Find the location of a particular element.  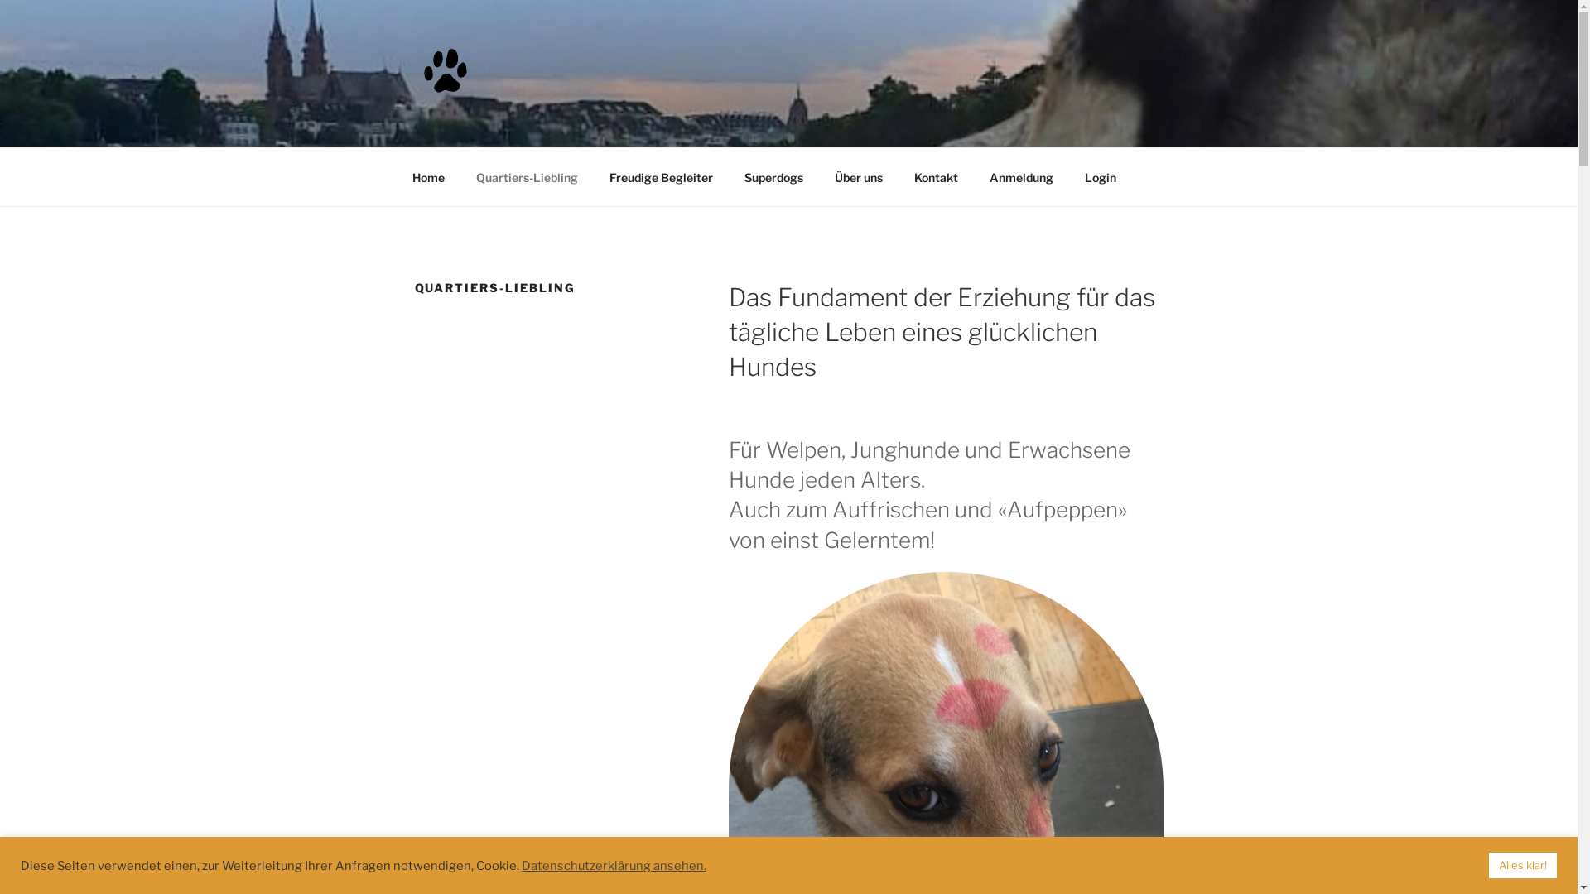

Kontakt is located at coordinates (936, 177).